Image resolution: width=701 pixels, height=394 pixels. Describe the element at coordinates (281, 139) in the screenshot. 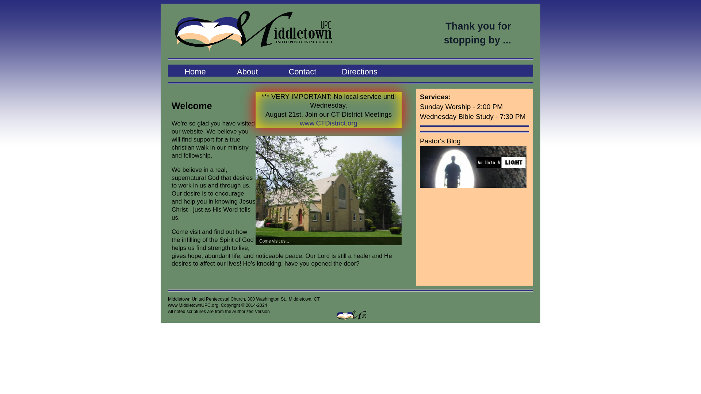

I see `www.CTDistrict.org` at that location.